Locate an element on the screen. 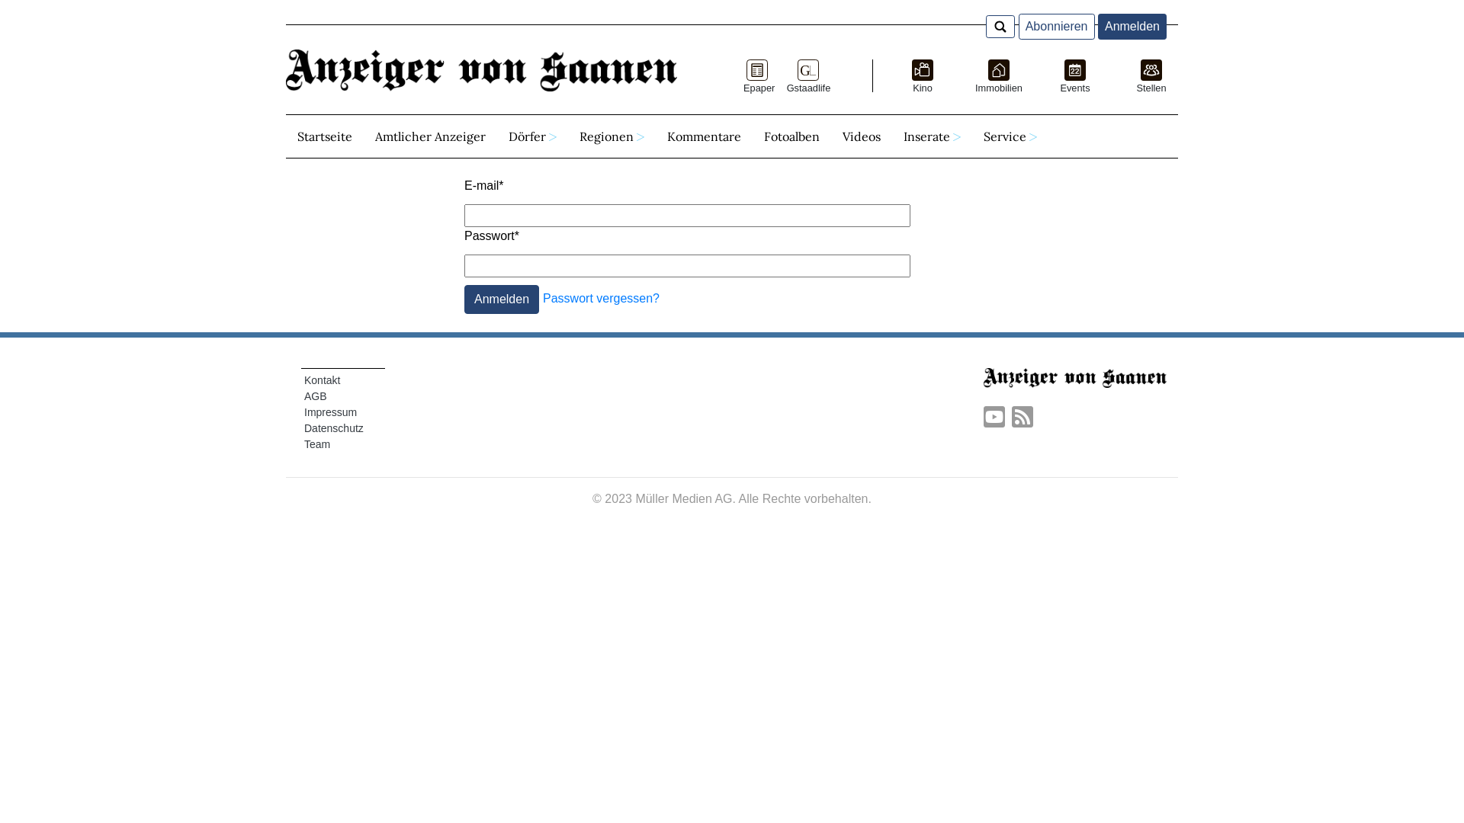  Passwort vergessen? is located at coordinates (601, 299).